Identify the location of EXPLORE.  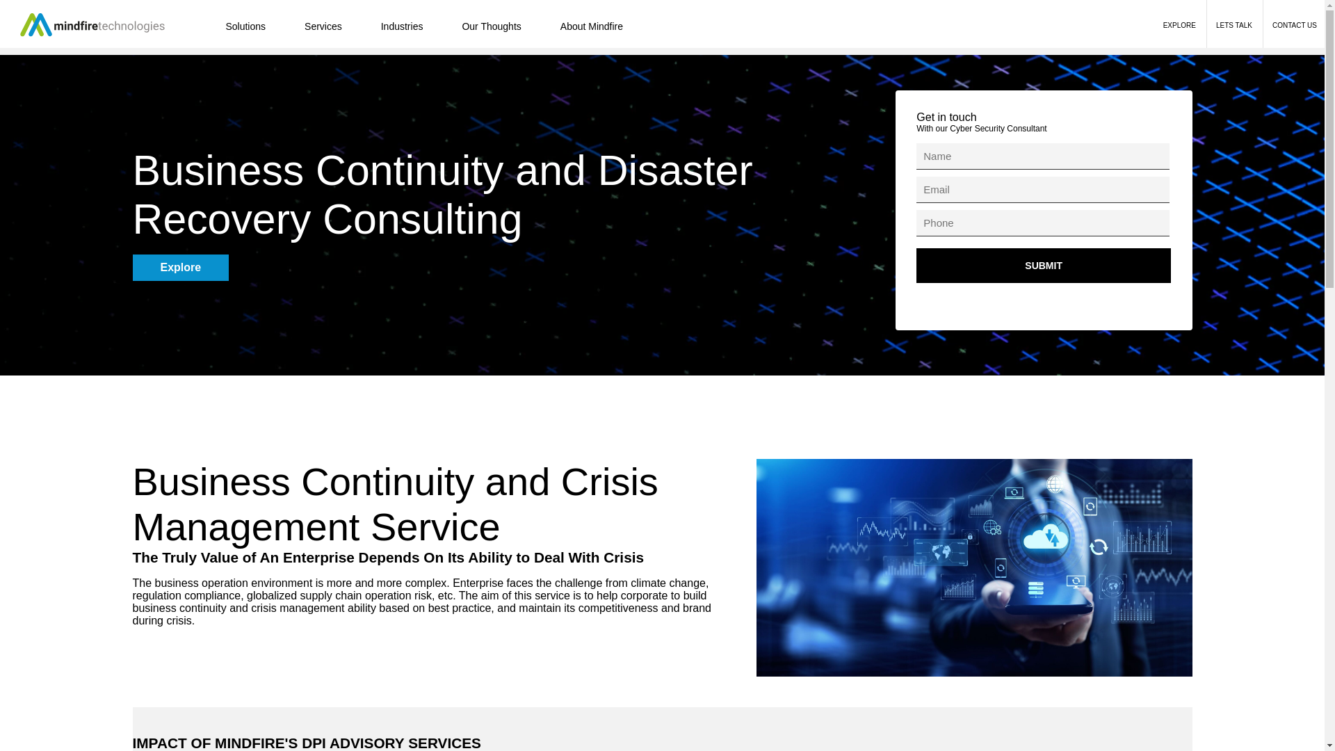
(1179, 25).